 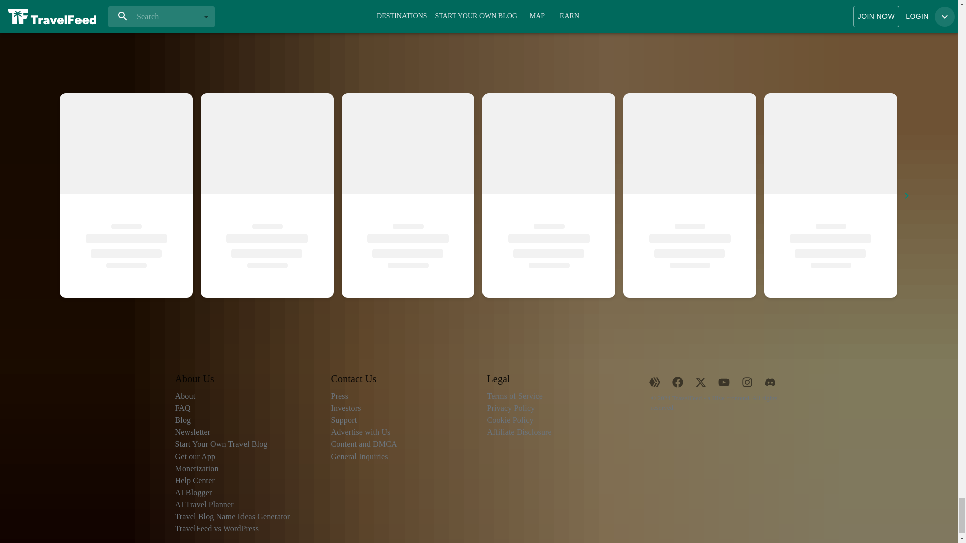 I want to click on Youtube, so click(x=723, y=381).